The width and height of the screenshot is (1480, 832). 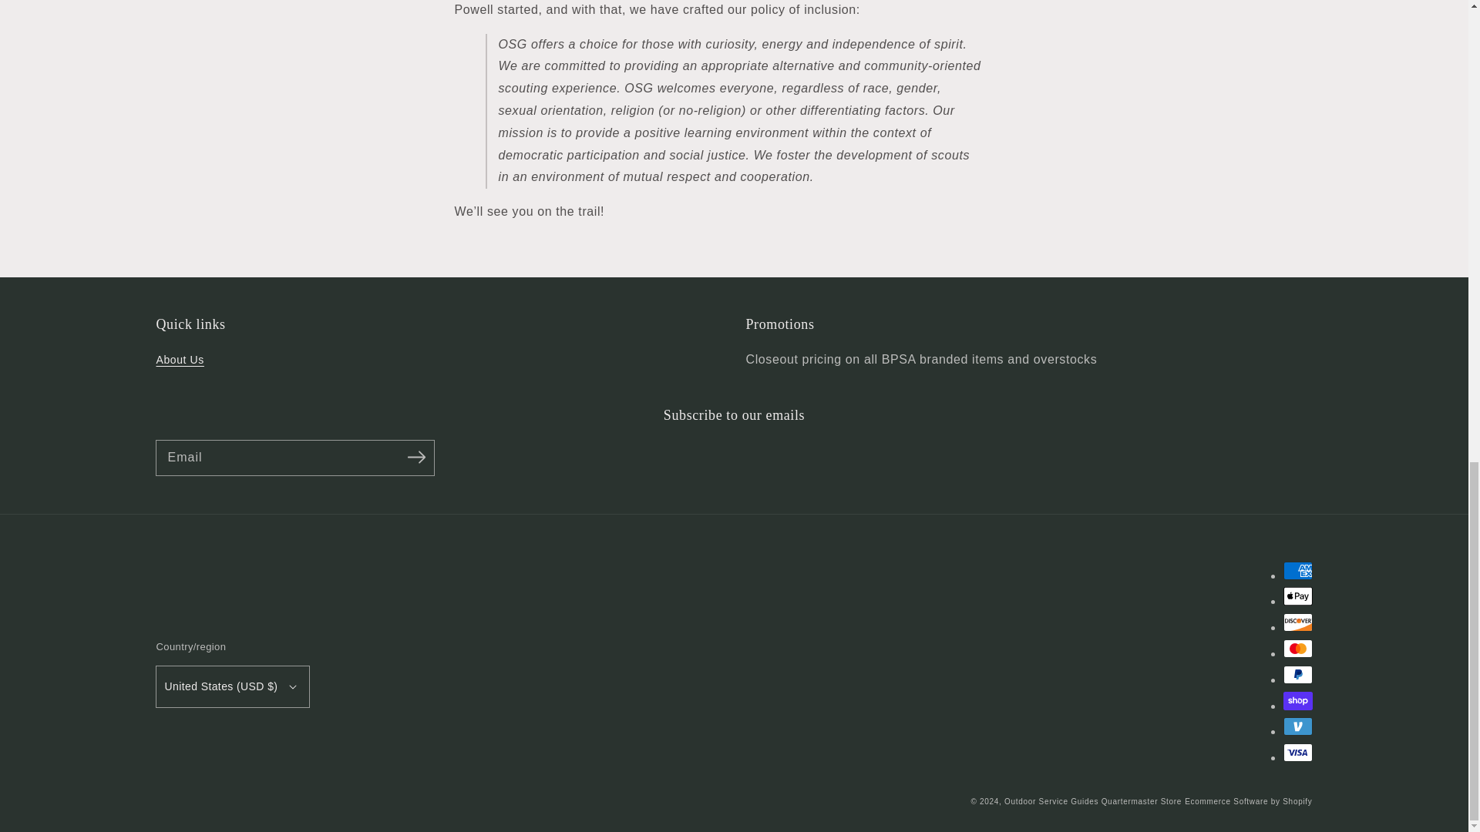 What do you see at coordinates (1297, 726) in the screenshot?
I see `Venmo` at bounding box center [1297, 726].